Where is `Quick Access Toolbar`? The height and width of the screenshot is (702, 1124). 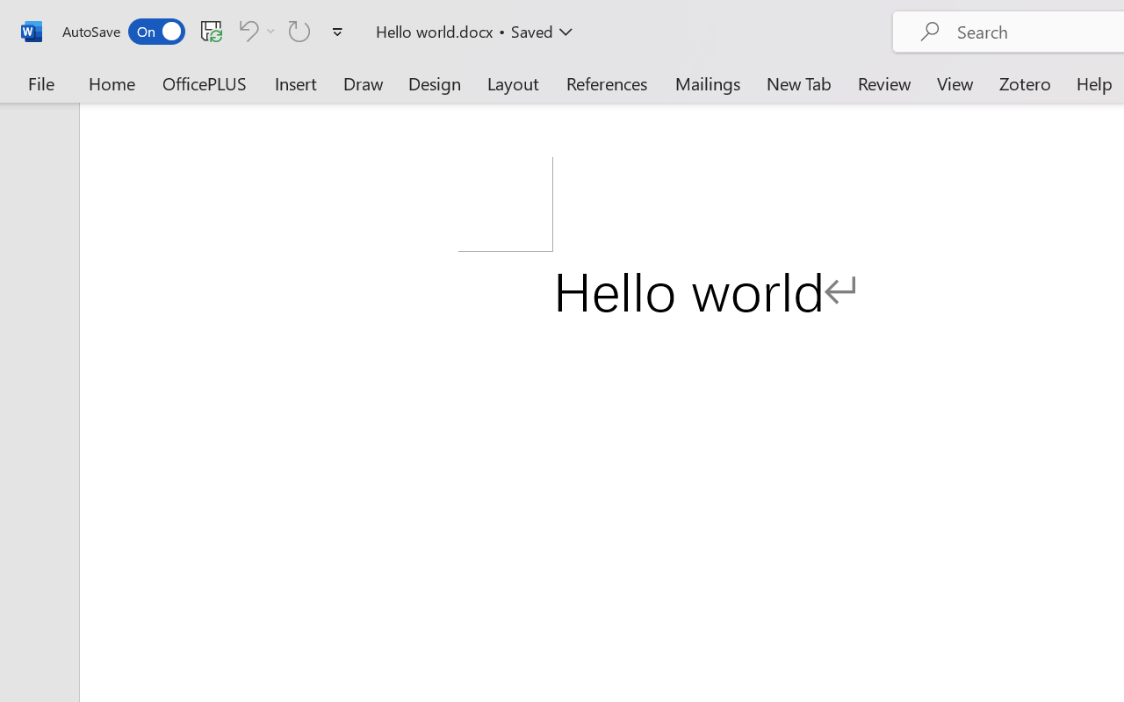 Quick Access Toolbar is located at coordinates (205, 32).